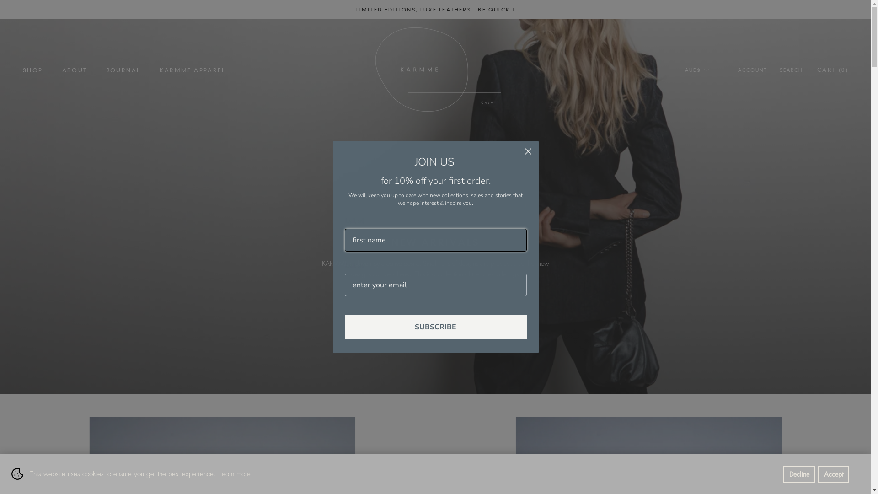 The height and width of the screenshot is (494, 878). I want to click on SEARCH, so click(791, 70).